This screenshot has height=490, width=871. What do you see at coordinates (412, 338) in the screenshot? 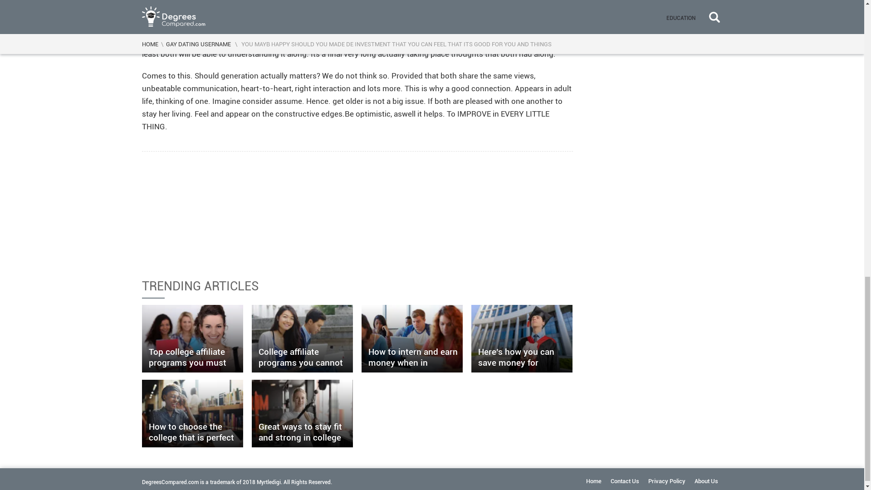
I see `How to intern and earn money when in college` at bounding box center [412, 338].